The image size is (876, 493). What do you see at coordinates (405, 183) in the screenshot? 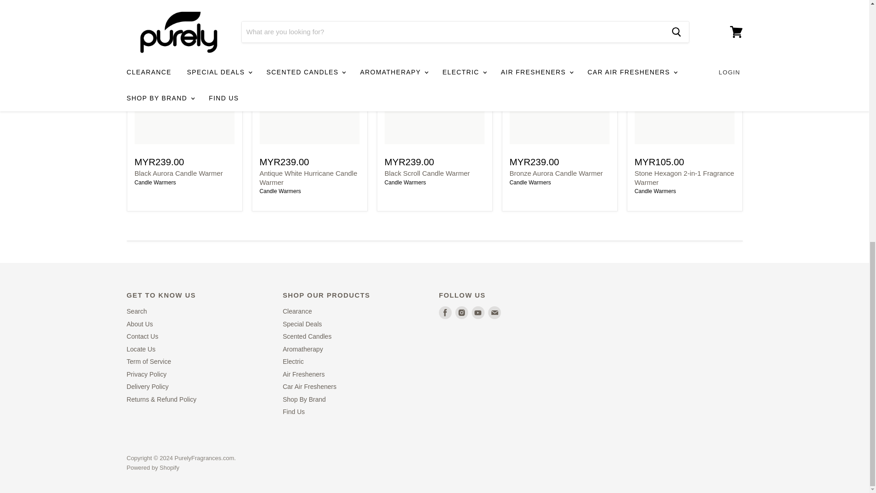
I see `Candle Warmers` at bounding box center [405, 183].